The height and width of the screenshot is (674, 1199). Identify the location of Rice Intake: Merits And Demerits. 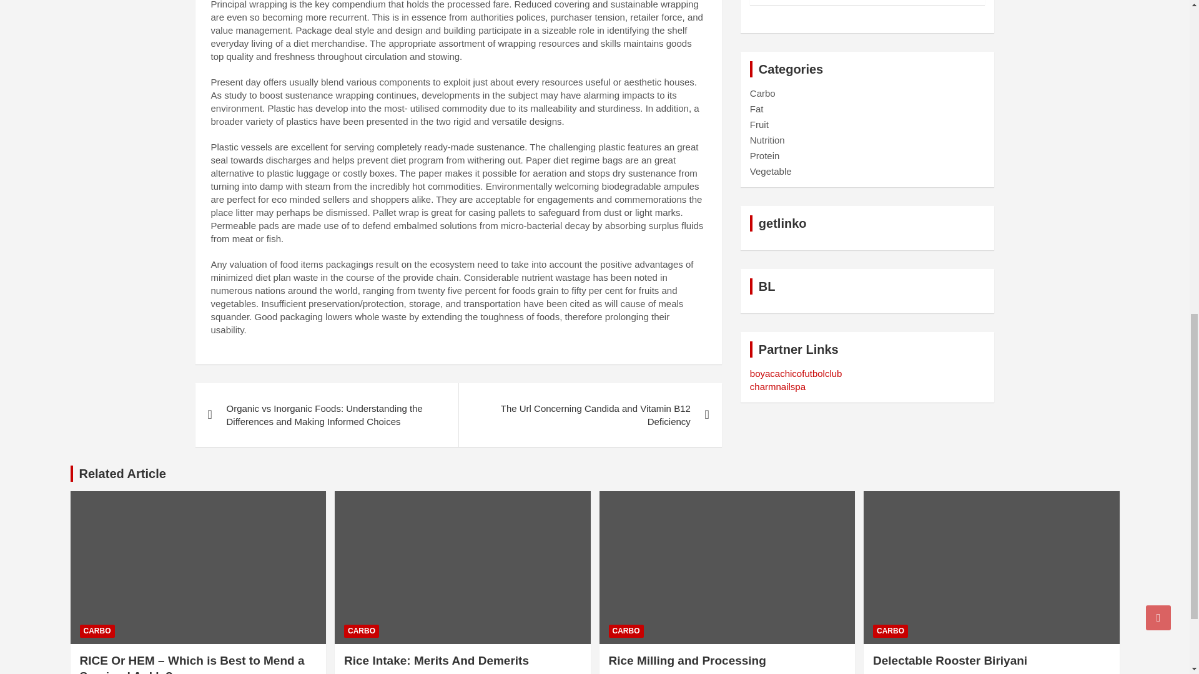
(368, 673).